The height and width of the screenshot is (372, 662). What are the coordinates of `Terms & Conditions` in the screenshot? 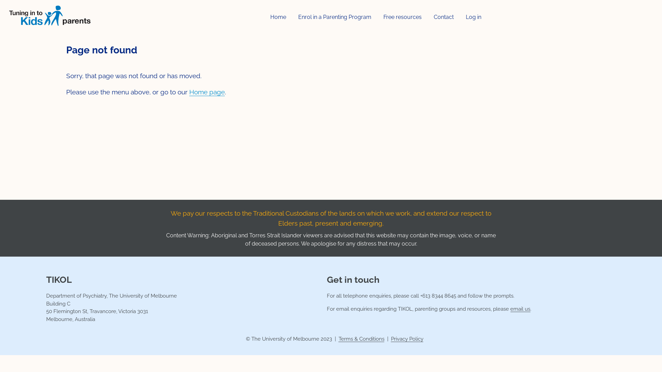 It's located at (361, 339).